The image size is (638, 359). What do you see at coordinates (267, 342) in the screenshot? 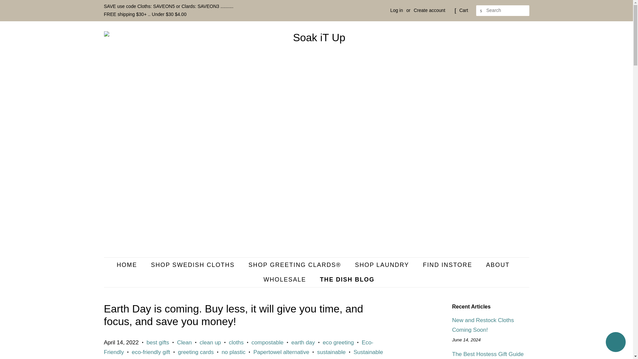
I see `compostable` at bounding box center [267, 342].